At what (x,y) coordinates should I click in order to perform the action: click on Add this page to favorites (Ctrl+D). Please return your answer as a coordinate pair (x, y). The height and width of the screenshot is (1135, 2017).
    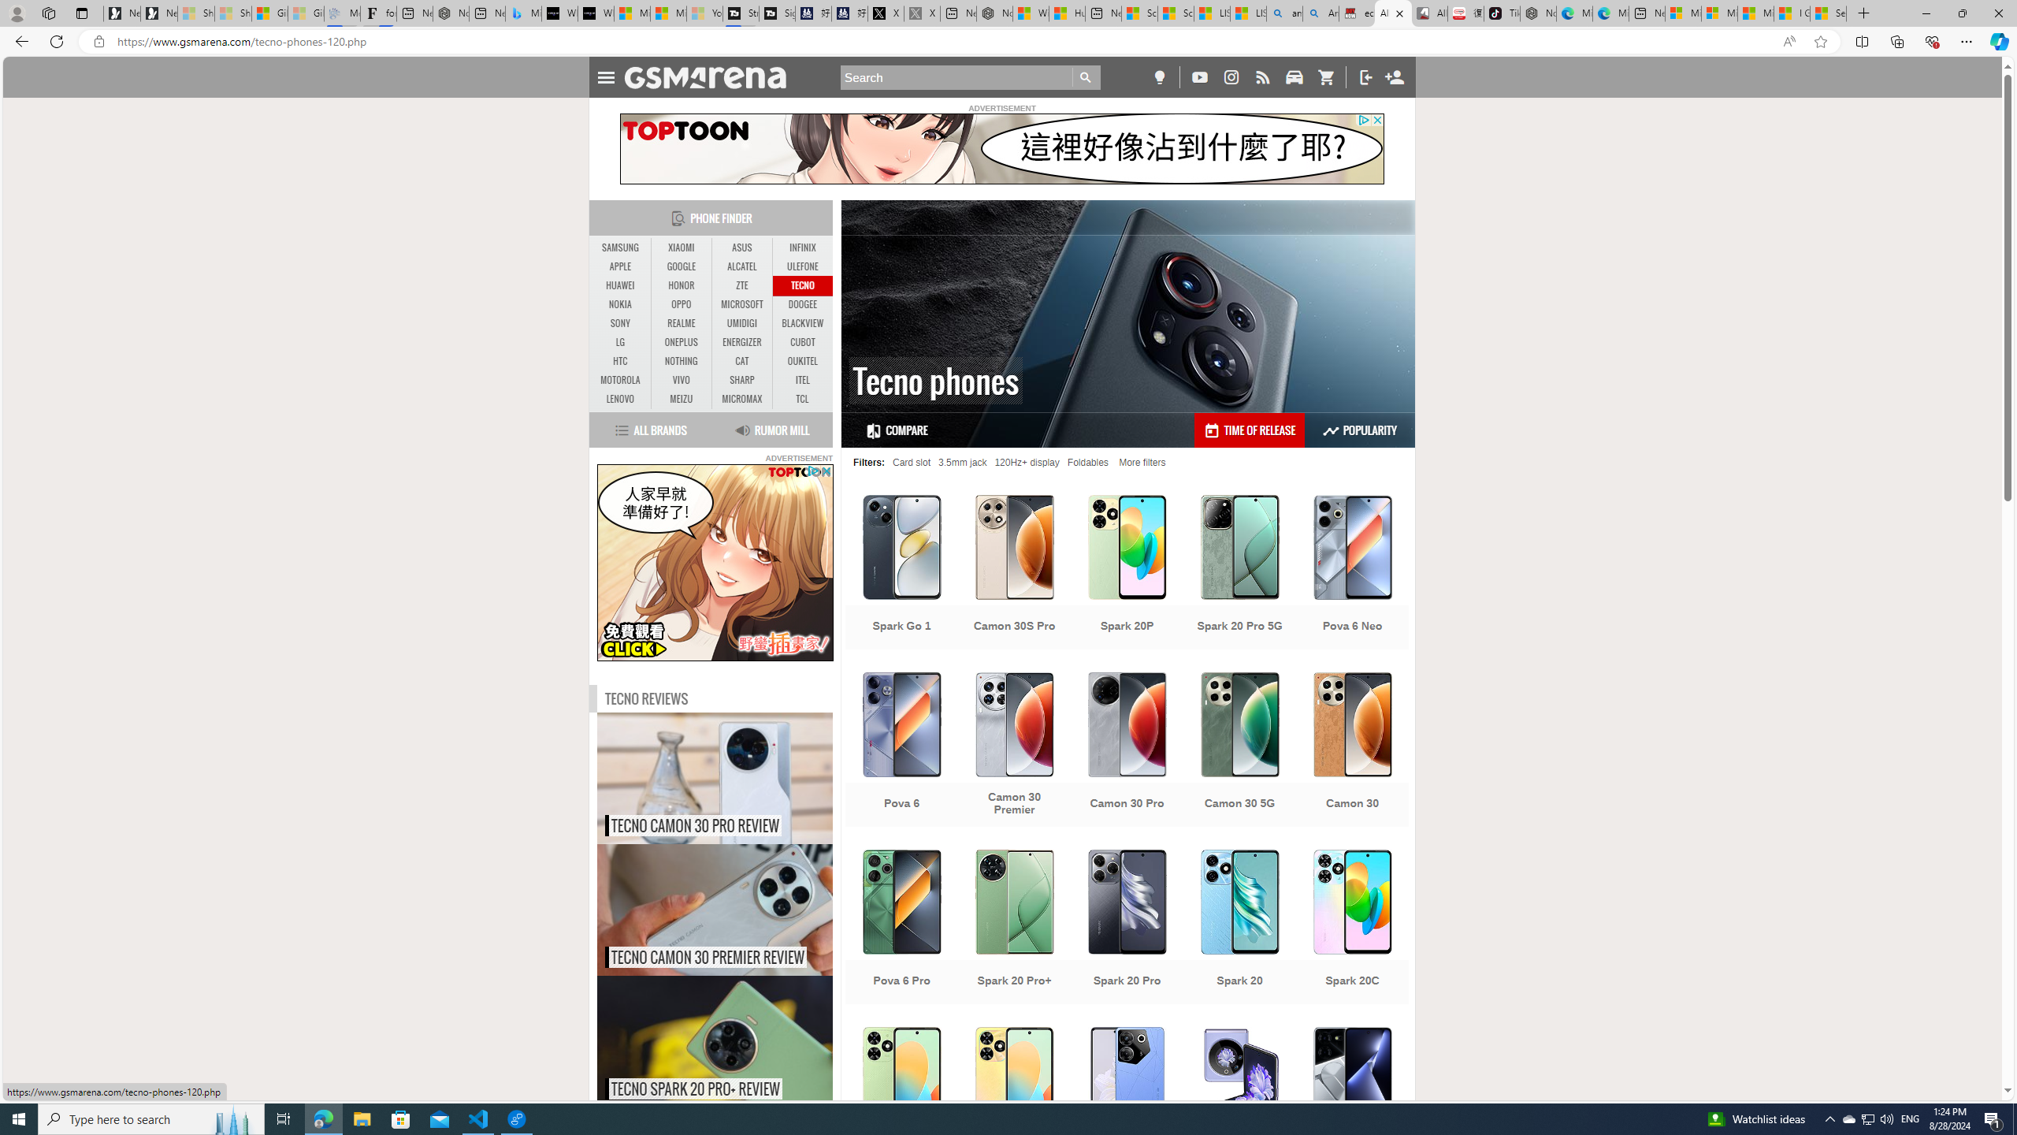
    Looking at the image, I should click on (1822, 42).